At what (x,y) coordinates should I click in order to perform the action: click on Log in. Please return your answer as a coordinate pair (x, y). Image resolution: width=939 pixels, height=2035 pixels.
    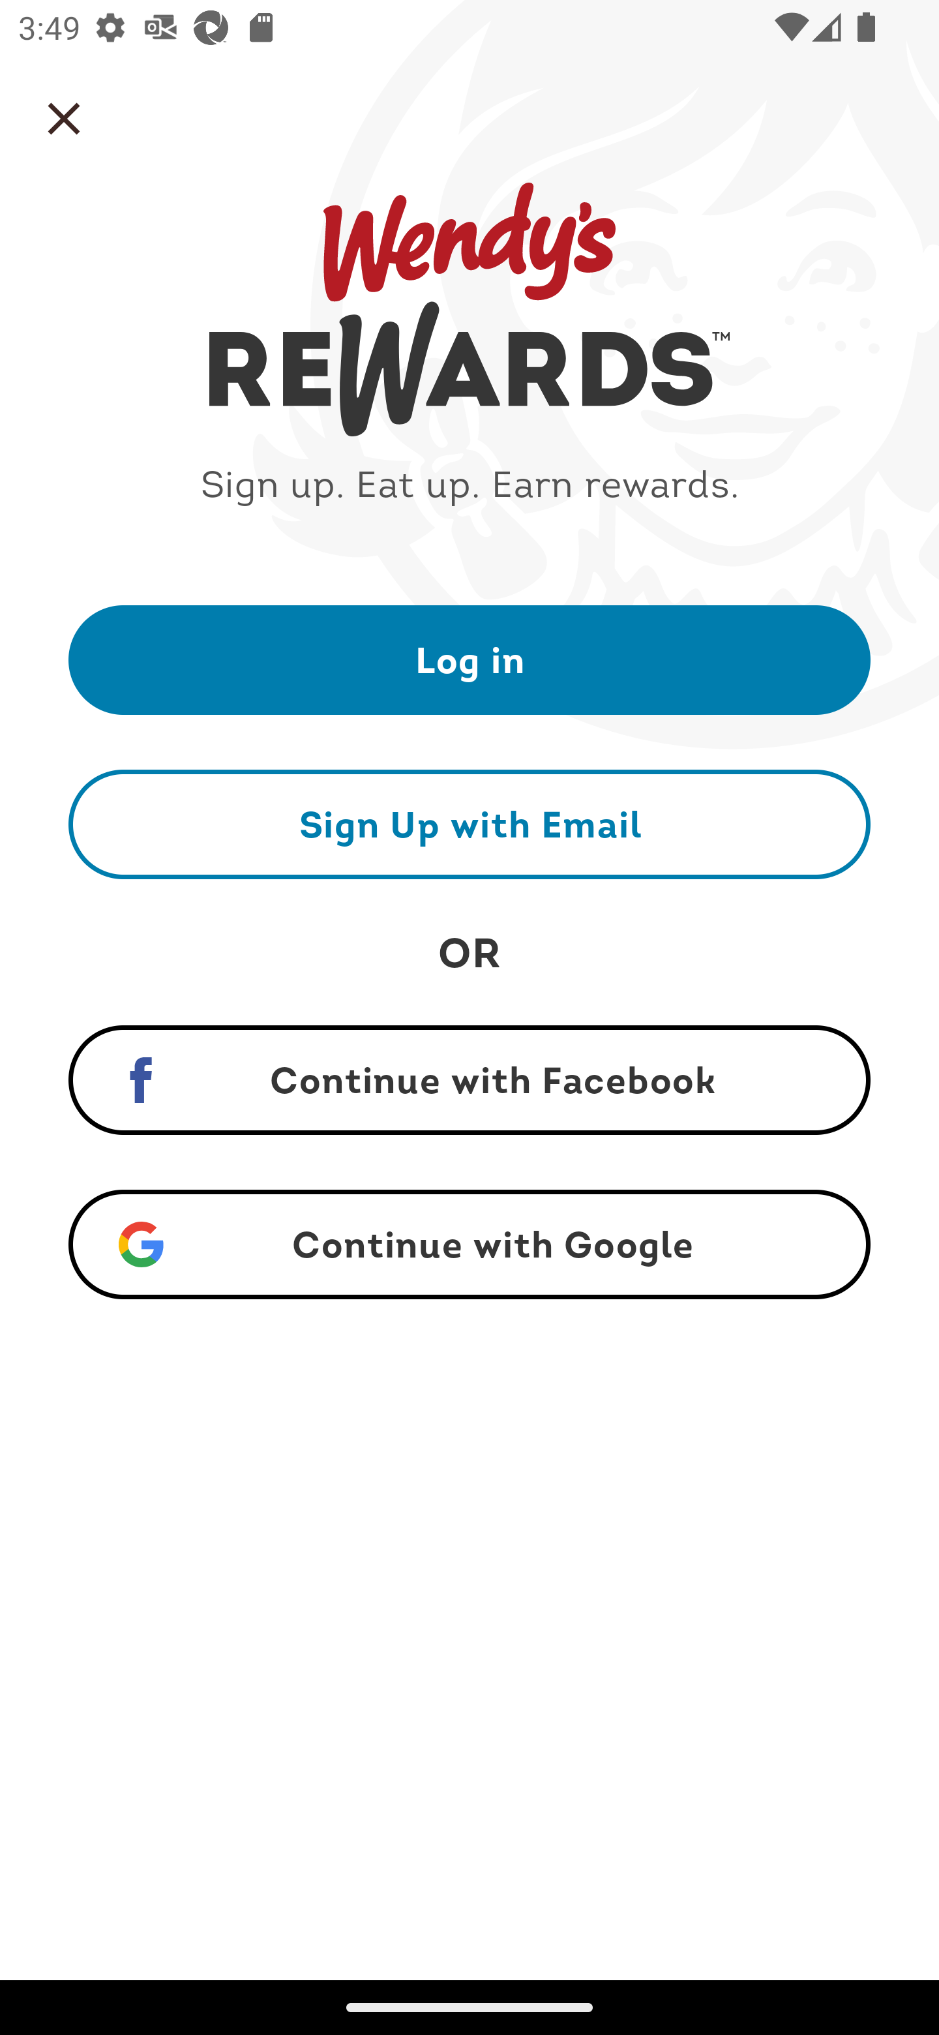
    Looking at the image, I should click on (469, 659).